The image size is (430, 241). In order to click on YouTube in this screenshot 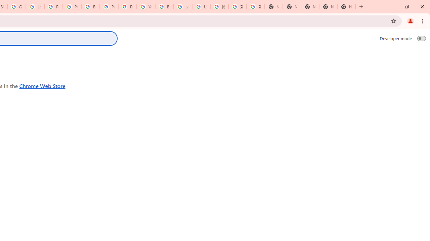, I will do `click(146, 7)`.